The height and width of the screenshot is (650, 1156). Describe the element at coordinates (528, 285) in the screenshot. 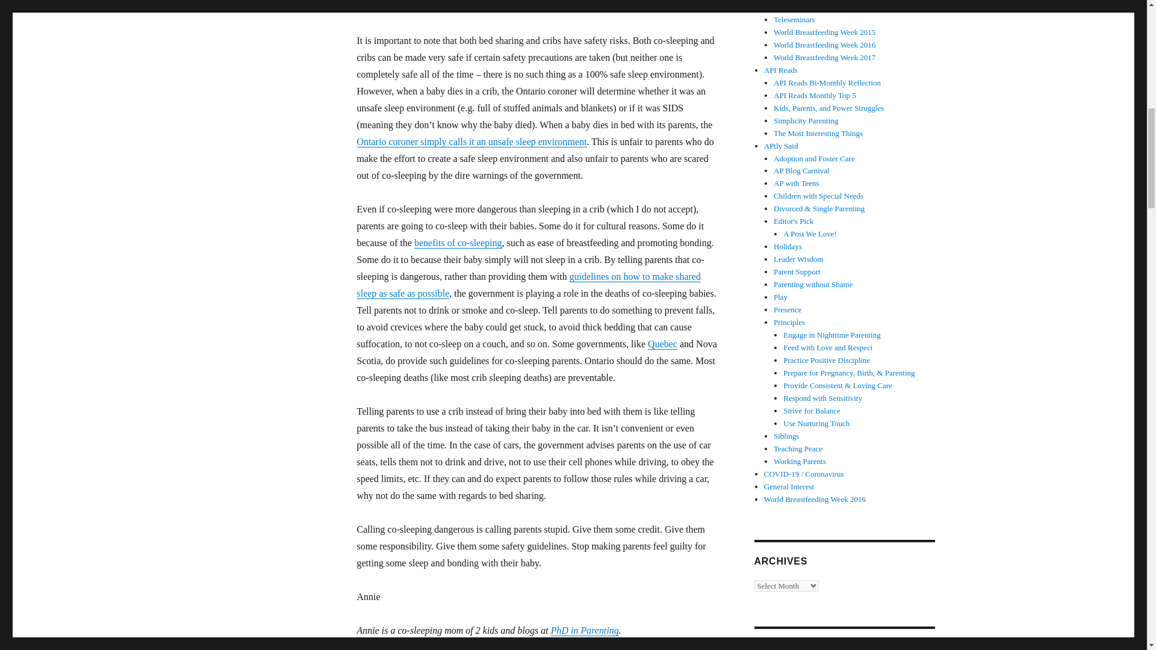

I see `guidelines on how to make shared sleep as safe as possible` at that location.